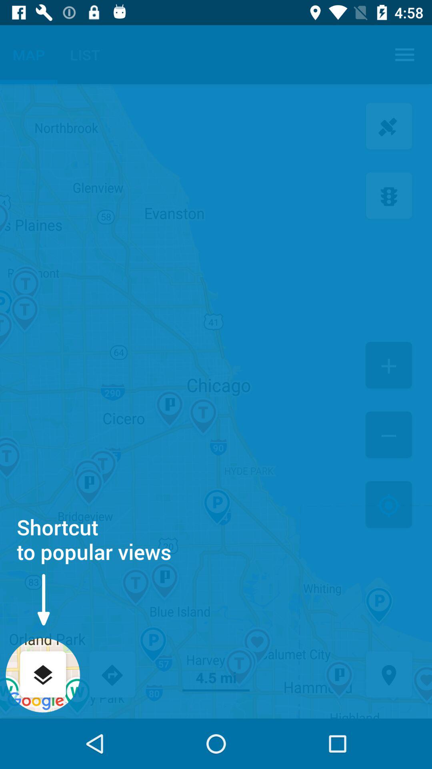 This screenshot has width=432, height=769. I want to click on add option, so click(389, 366).